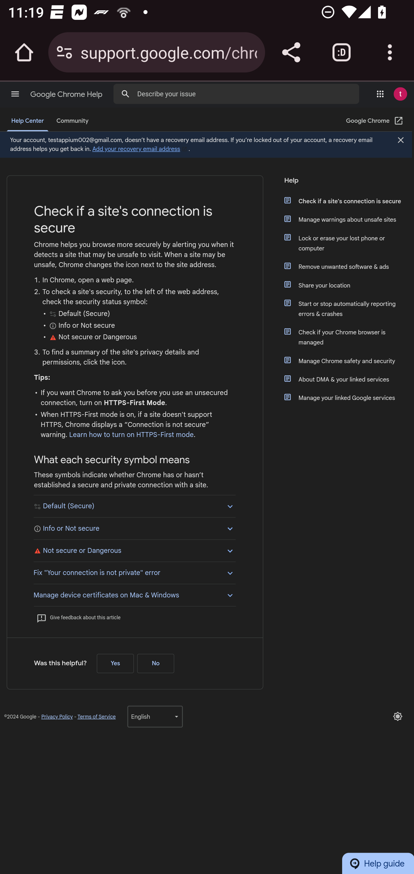 Image resolution: width=414 pixels, height=874 pixels. Describe the element at coordinates (349, 285) in the screenshot. I see `Share your location` at that location.